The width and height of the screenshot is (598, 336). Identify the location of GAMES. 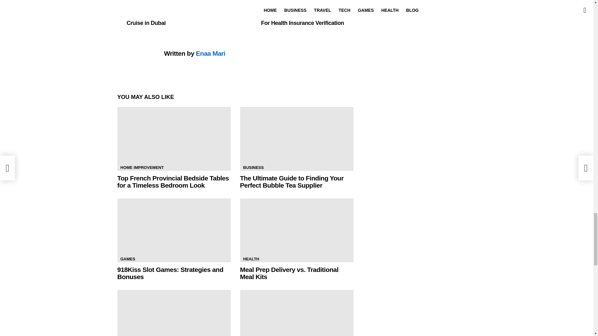
(128, 259).